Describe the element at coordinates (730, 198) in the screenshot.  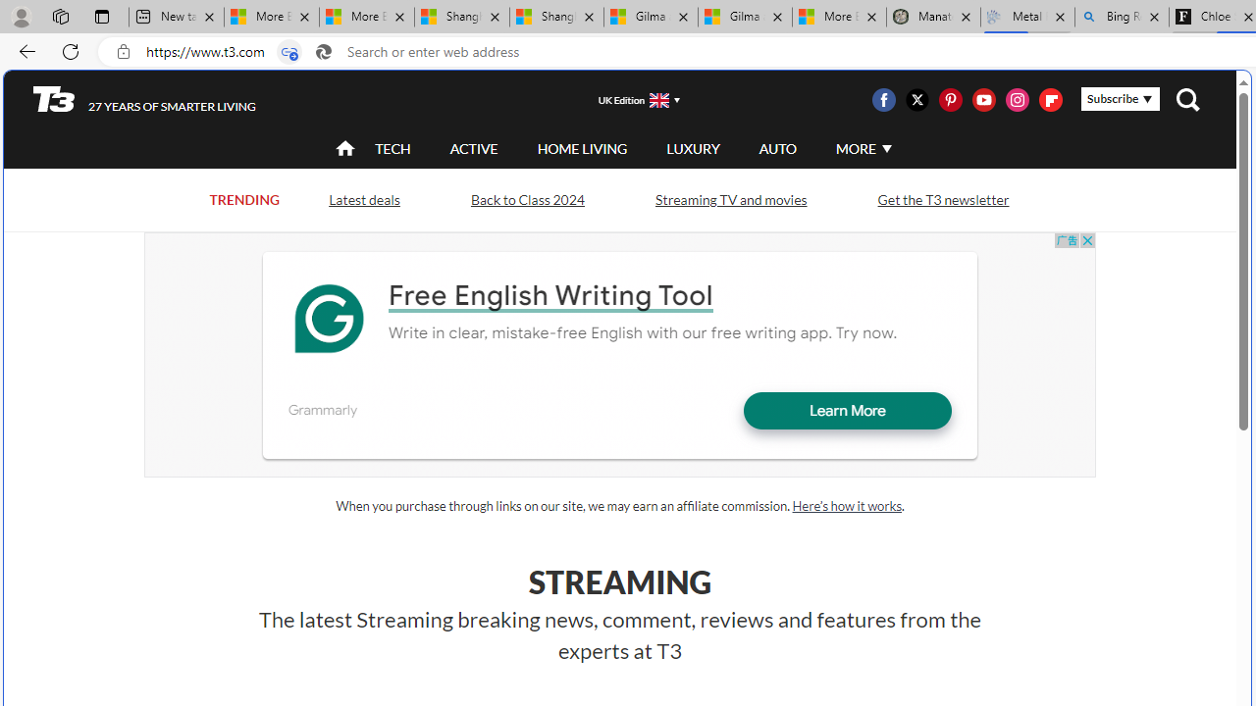
I see `Streaming TV and movies` at that location.